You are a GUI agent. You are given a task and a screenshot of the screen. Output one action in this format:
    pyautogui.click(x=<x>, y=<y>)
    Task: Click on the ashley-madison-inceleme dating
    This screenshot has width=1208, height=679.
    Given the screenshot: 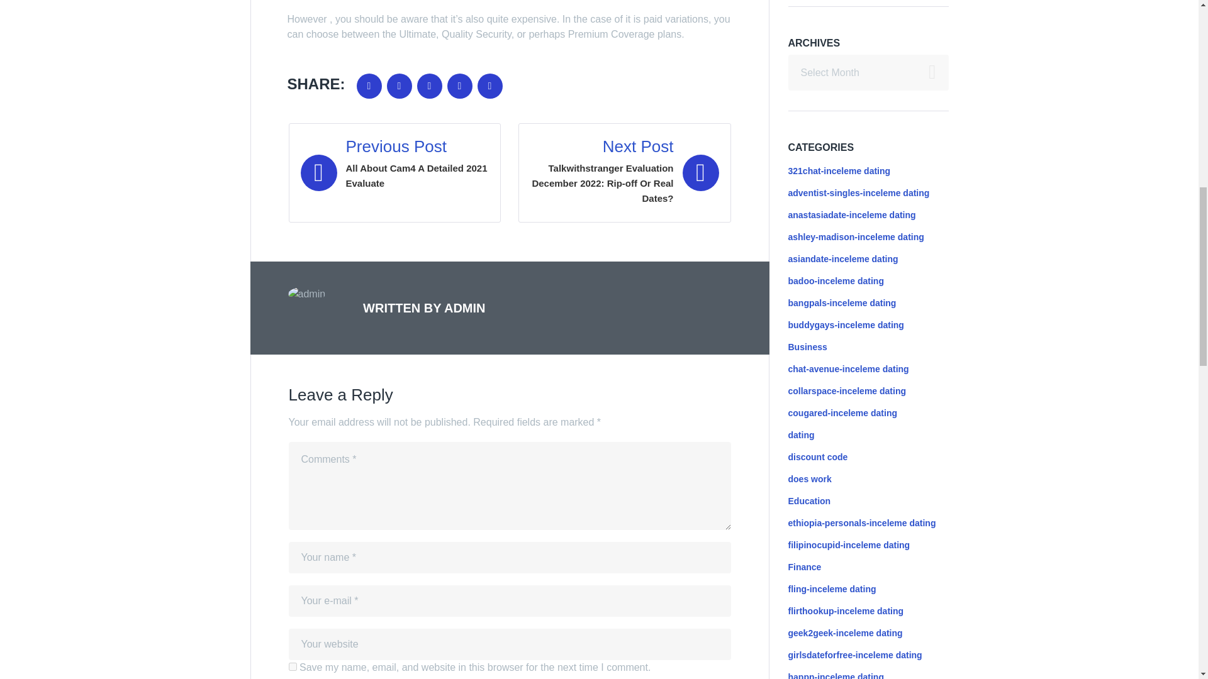 What is the action you would take?
    pyautogui.click(x=464, y=308)
    